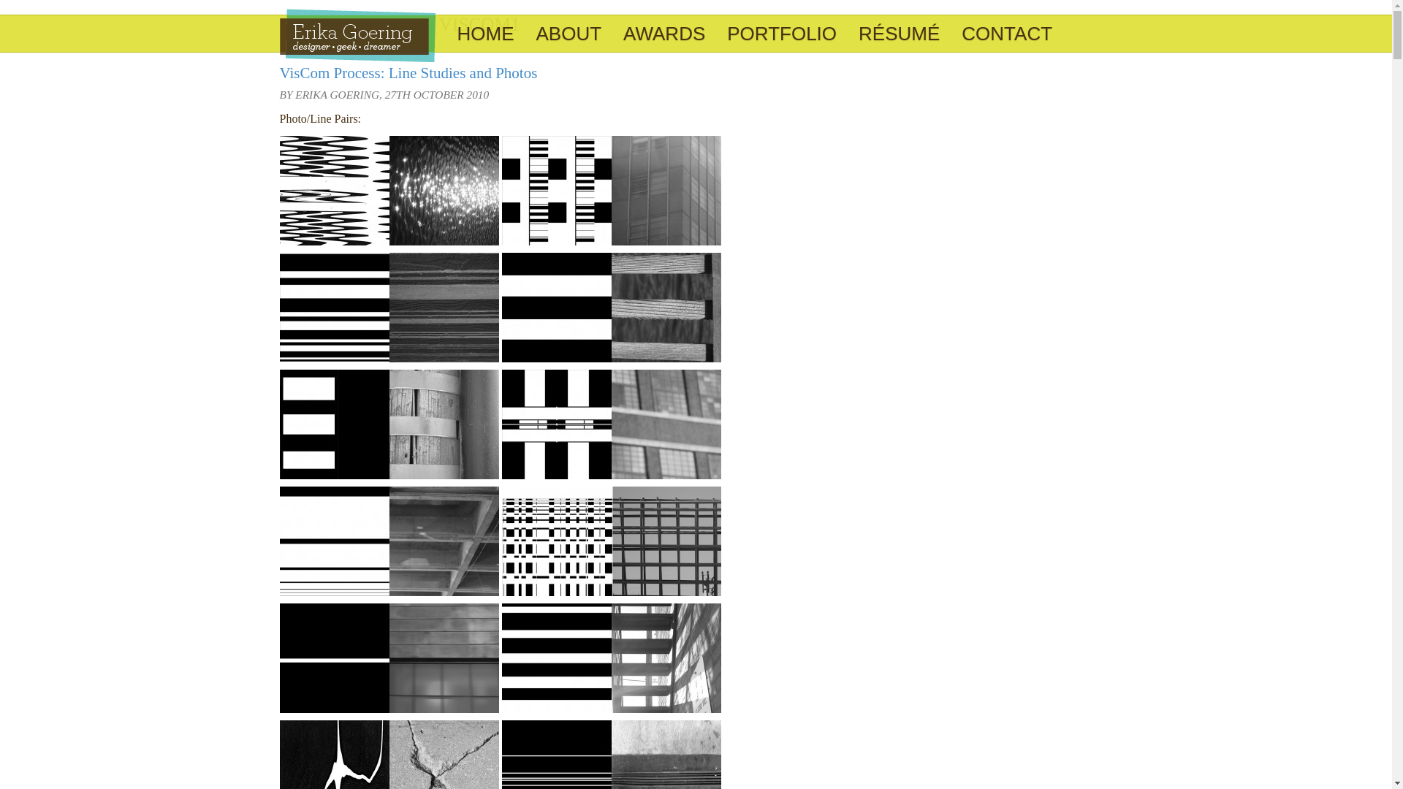  What do you see at coordinates (389, 424) in the screenshot?
I see `post` at bounding box center [389, 424].